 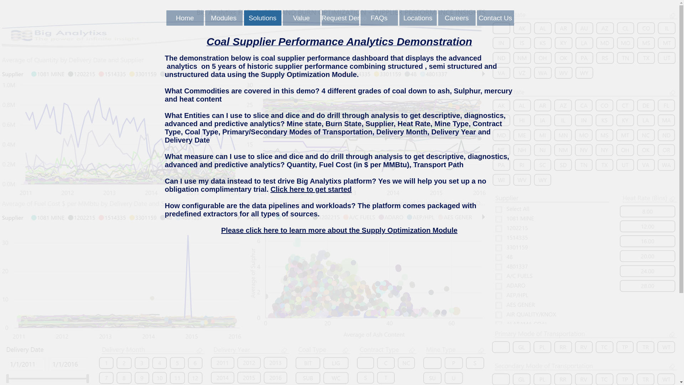 I want to click on Solutions, so click(x=262, y=18).